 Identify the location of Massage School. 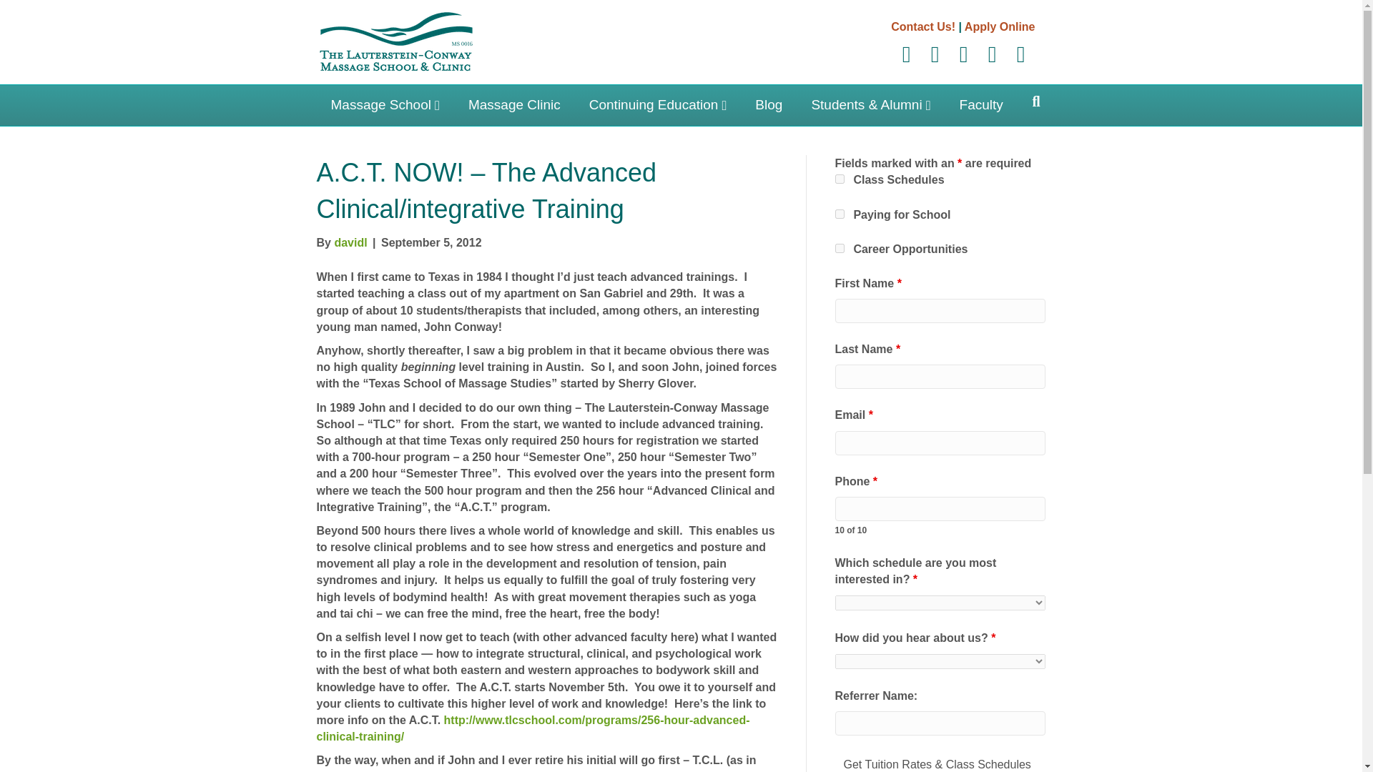
(384, 105).